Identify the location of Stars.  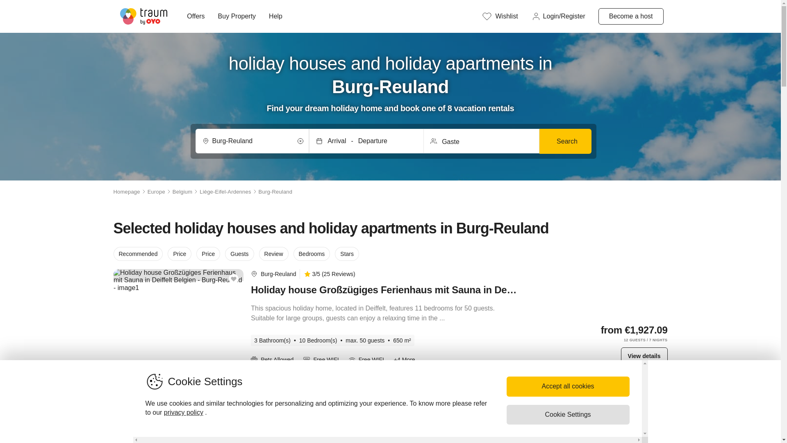
(347, 253).